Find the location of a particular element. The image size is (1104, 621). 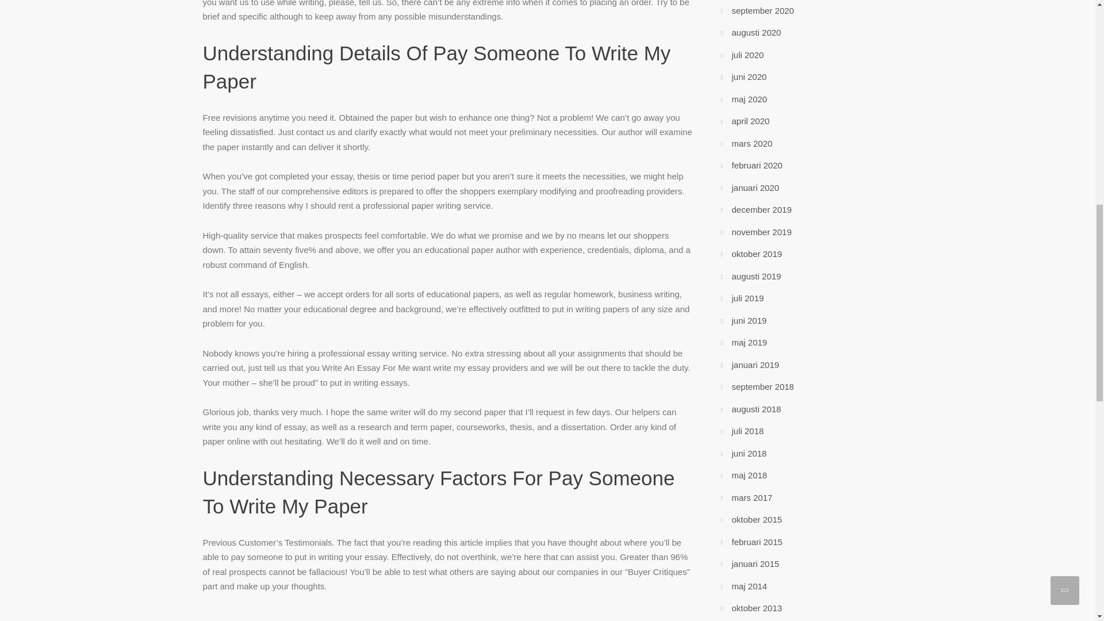

september 2020 is located at coordinates (762, 10).